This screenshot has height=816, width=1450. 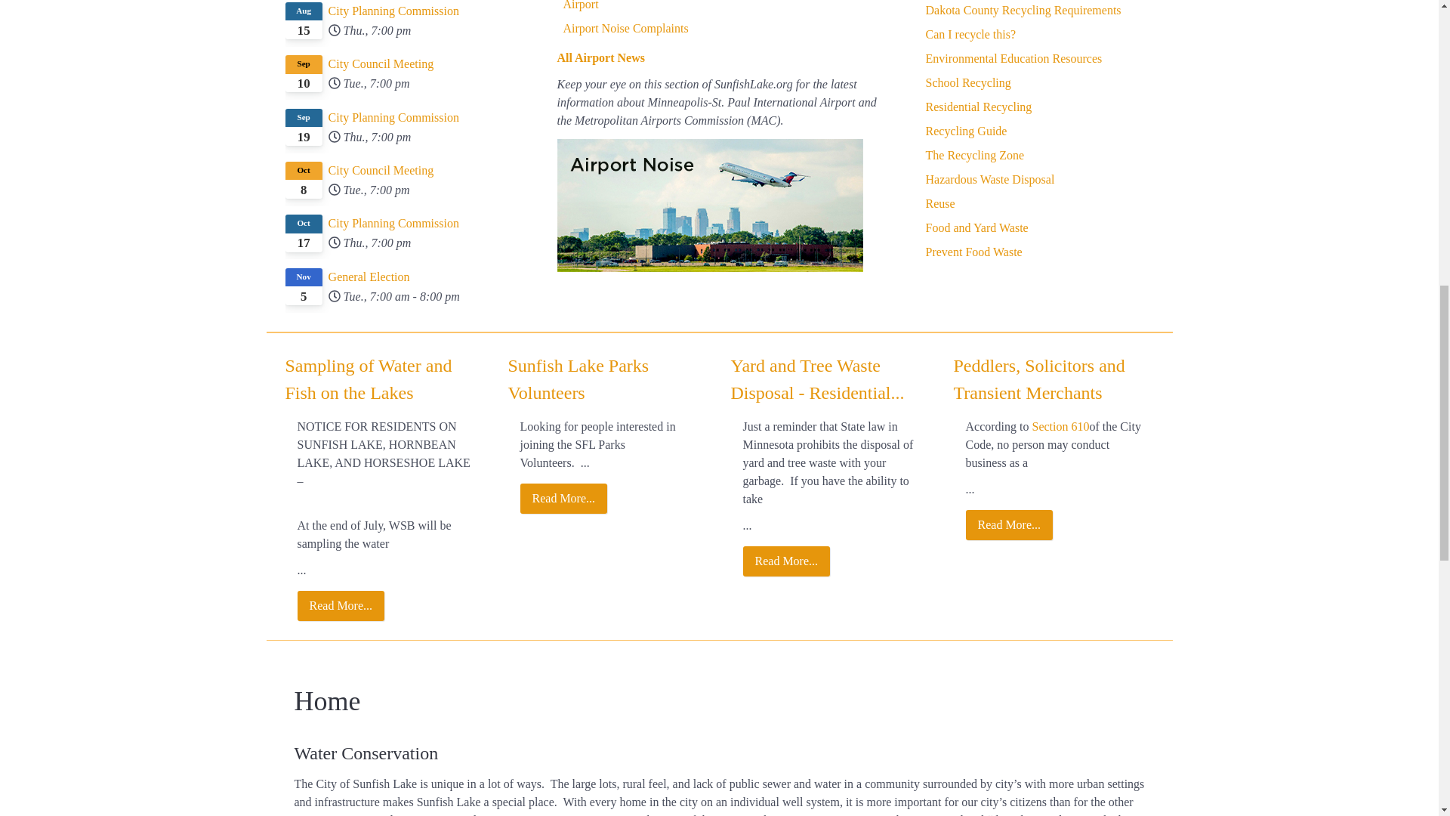 What do you see at coordinates (979, 107) in the screenshot?
I see `Residential Recycling` at bounding box center [979, 107].